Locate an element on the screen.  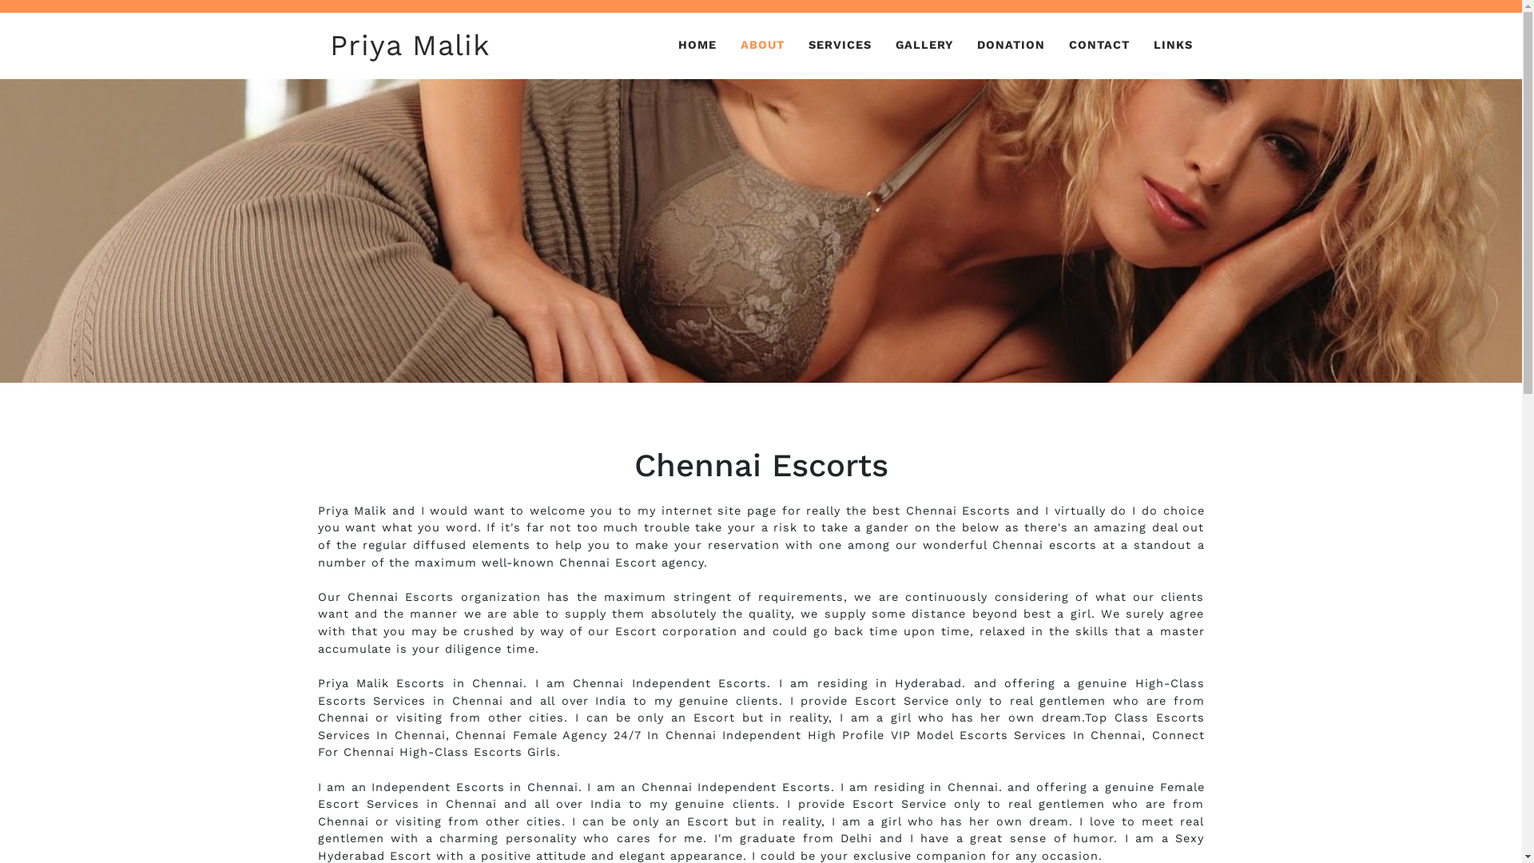
HOME is located at coordinates (697, 45).